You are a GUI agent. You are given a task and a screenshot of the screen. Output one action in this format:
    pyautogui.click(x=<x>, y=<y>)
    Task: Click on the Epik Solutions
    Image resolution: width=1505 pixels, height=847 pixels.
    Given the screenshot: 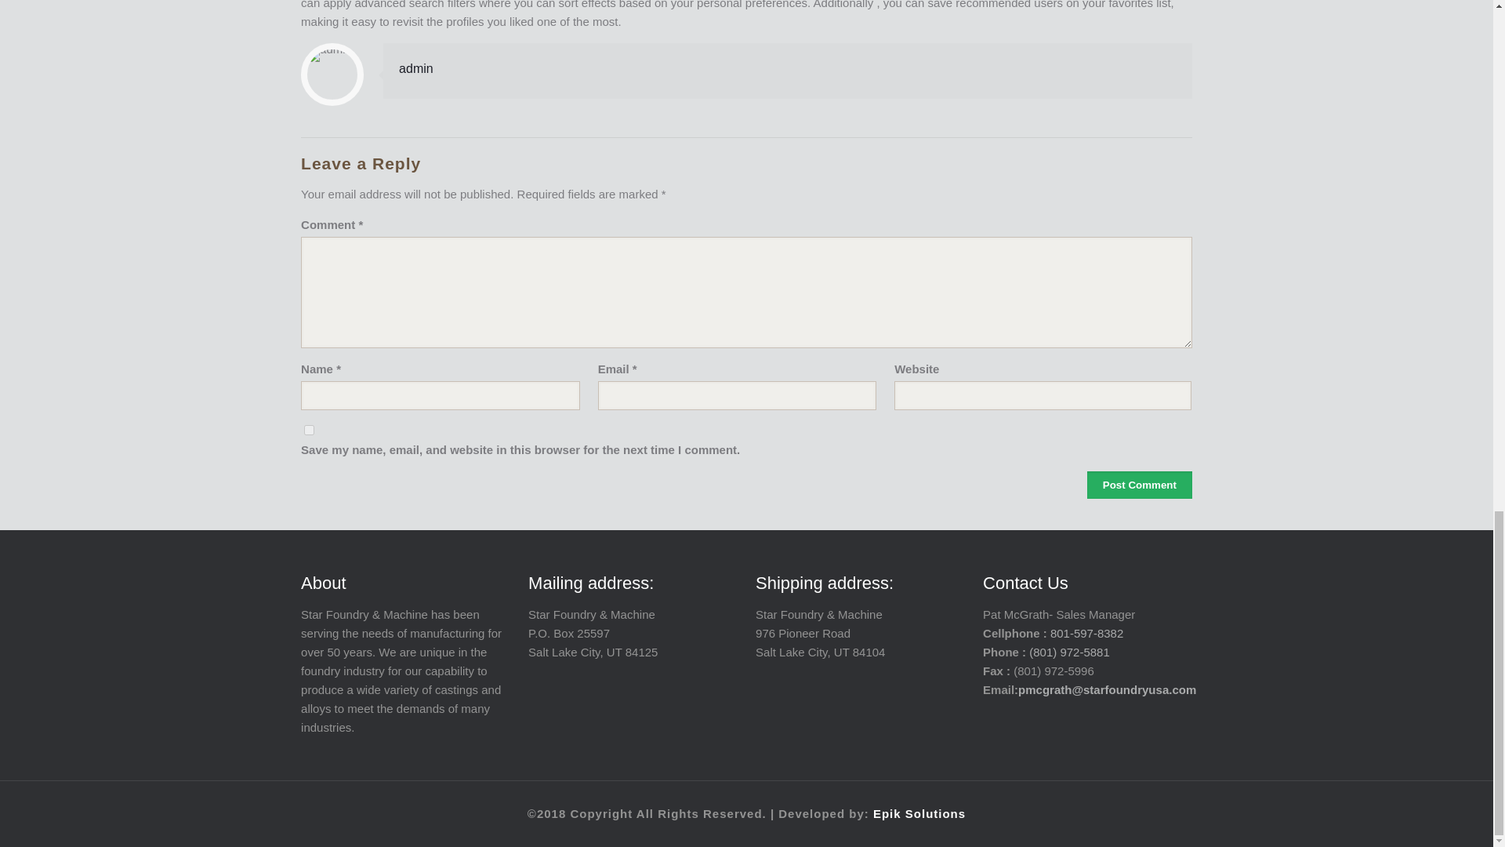 What is the action you would take?
    pyautogui.click(x=919, y=814)
    